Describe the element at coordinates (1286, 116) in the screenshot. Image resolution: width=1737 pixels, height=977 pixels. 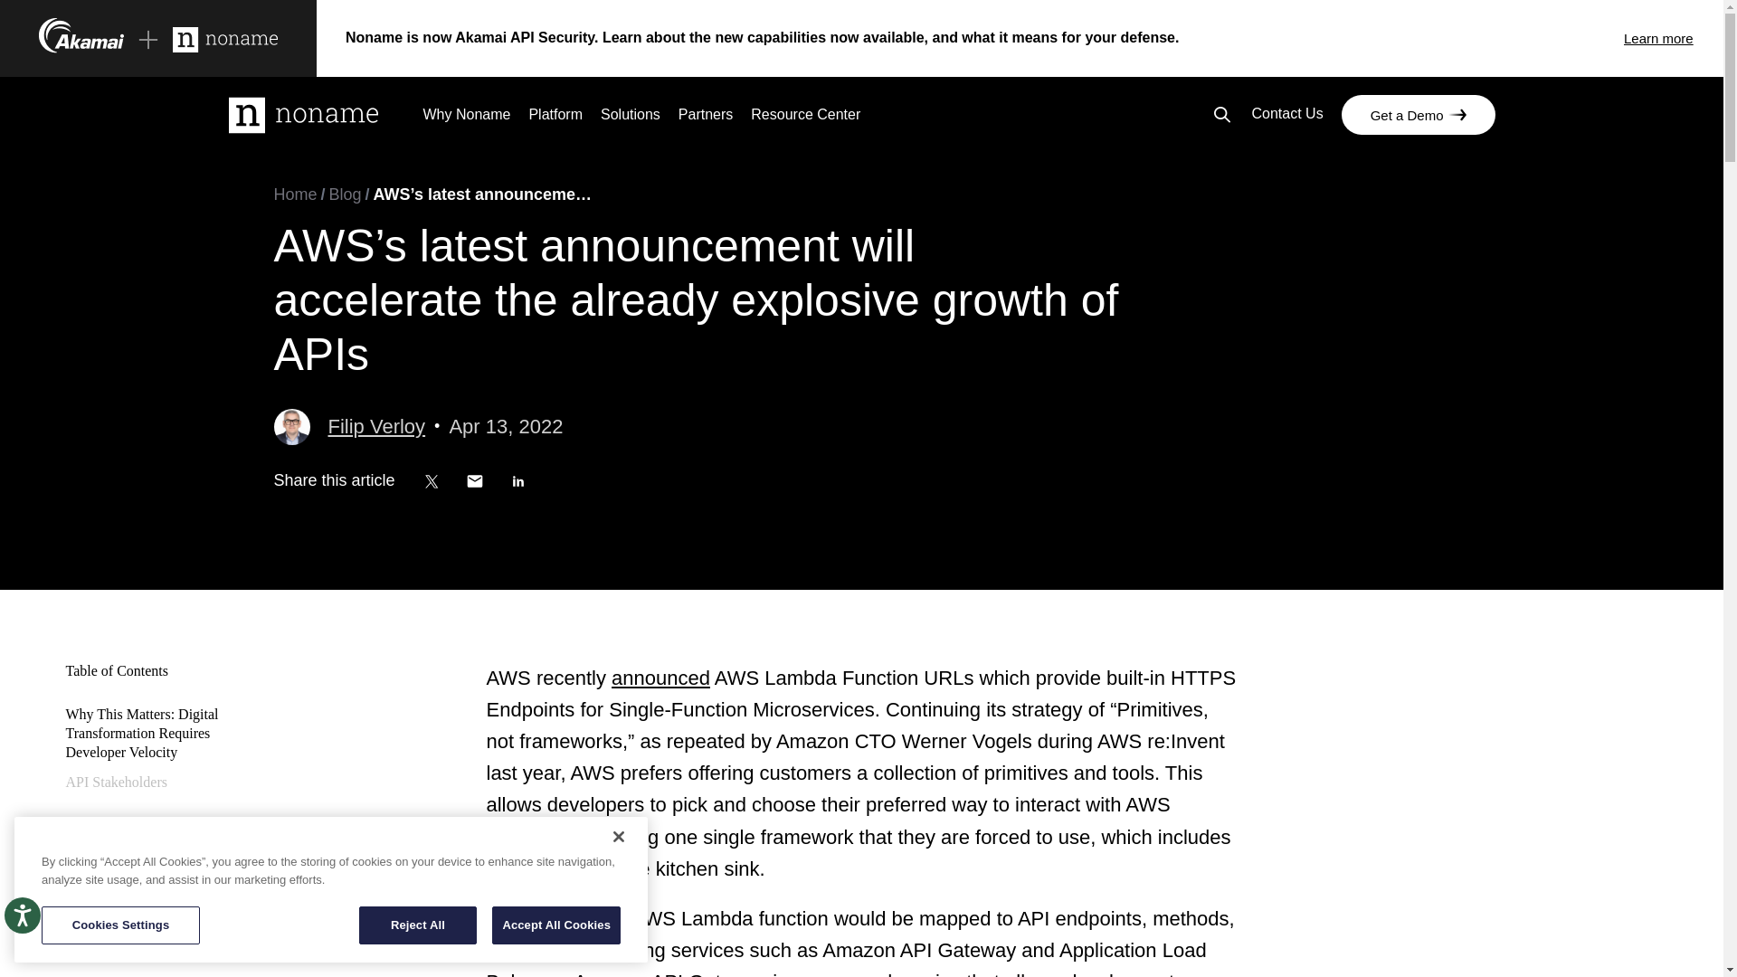
I see `Contact Us` at that location.